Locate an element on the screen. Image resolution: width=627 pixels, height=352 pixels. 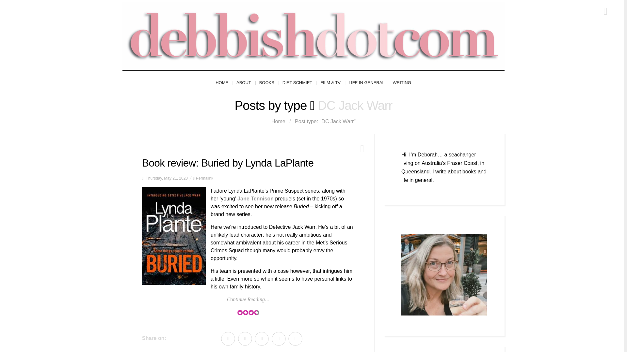
Permalink Book review: Buried by Lynda LaPlante is located at coordinates (204, 178).